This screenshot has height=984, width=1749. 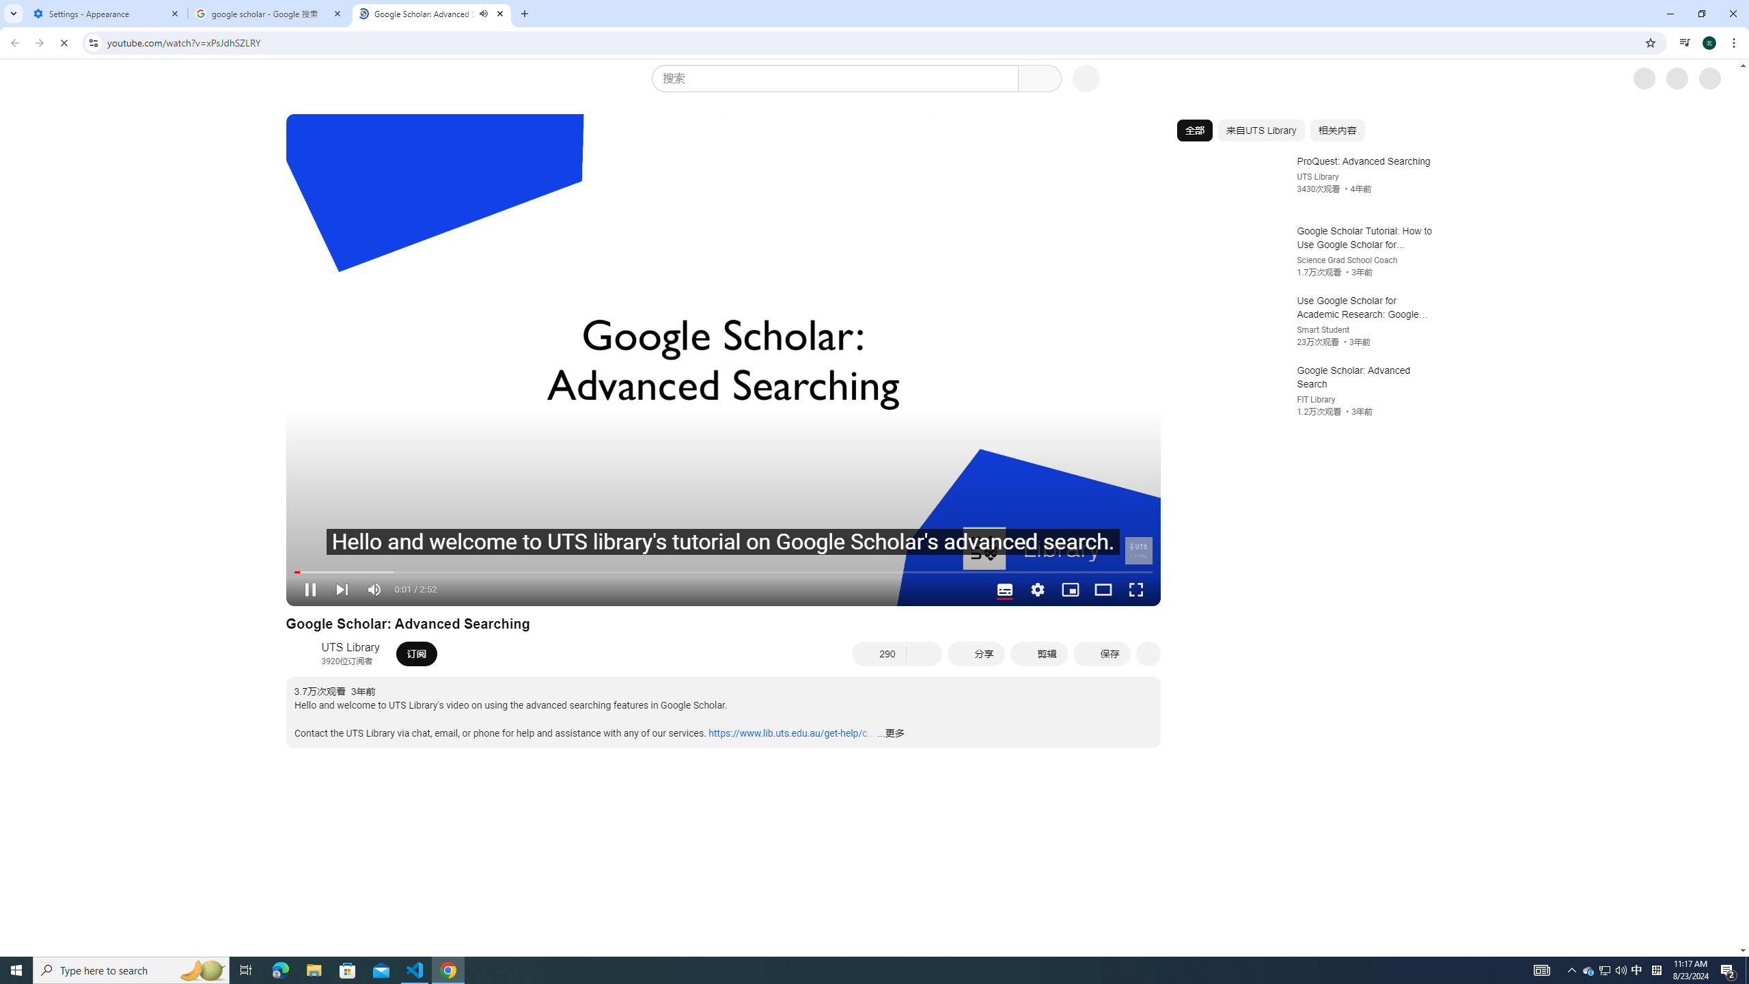 I want to click on Google Scholar: Advanced Searching - YouTube - Audio playing, so click(x=432, y=14).